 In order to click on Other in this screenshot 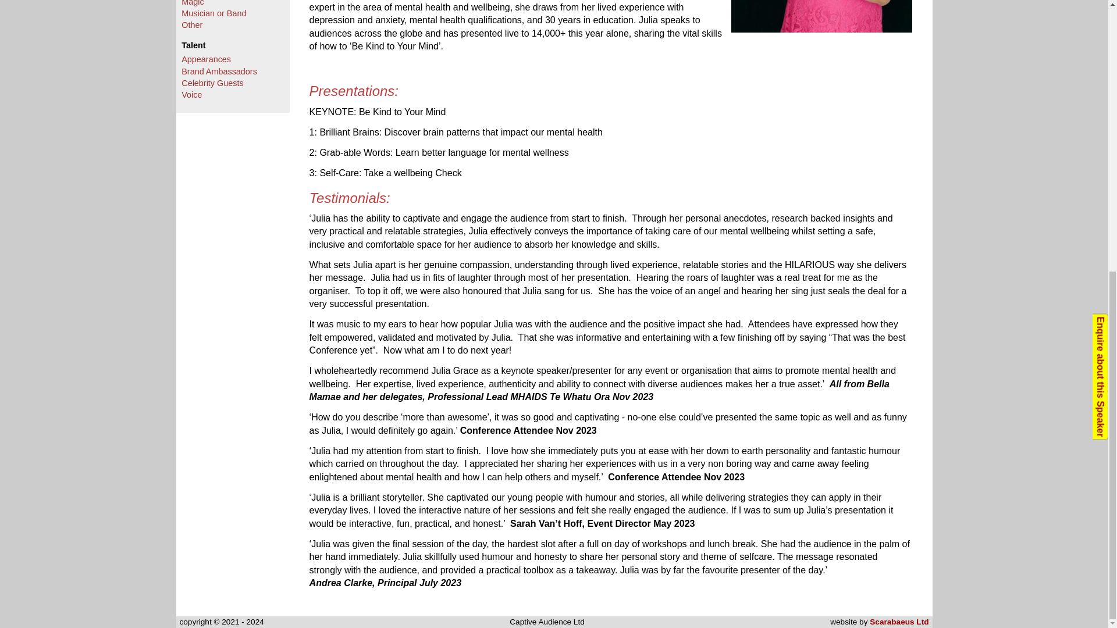, I will do `click(191, 24)`.